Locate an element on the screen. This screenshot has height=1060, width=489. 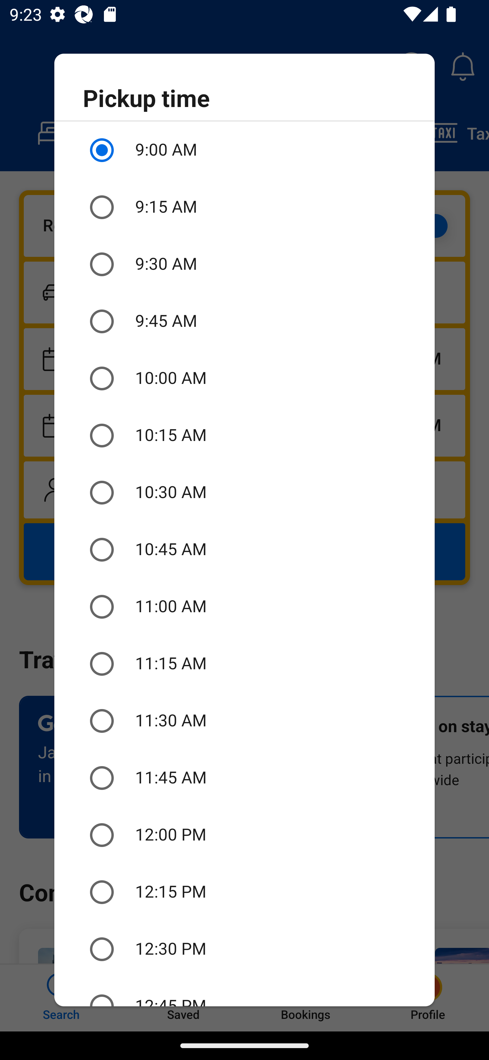
12:00 PM is located at coordinates (244, 835).